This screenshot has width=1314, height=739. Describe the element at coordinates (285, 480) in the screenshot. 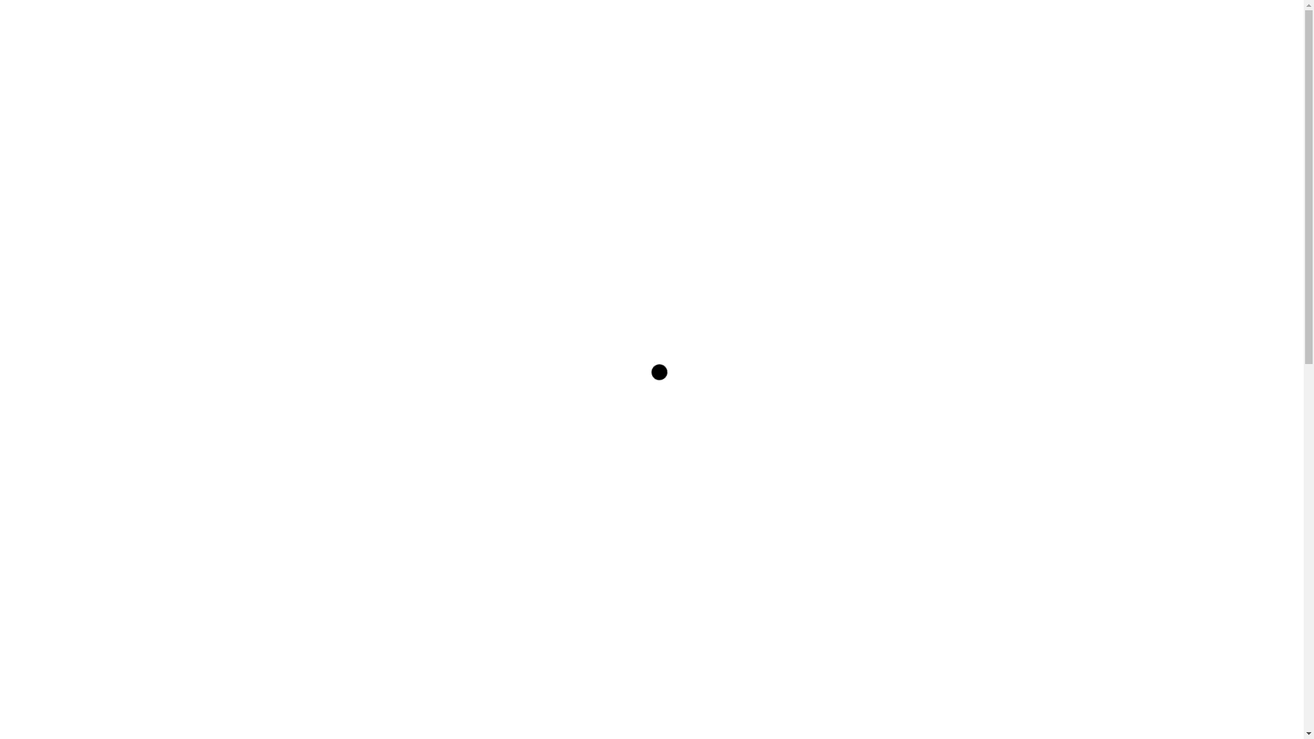

I see ` Printed Ribbon- Schnauzer (Red & Gold) ` at that location.